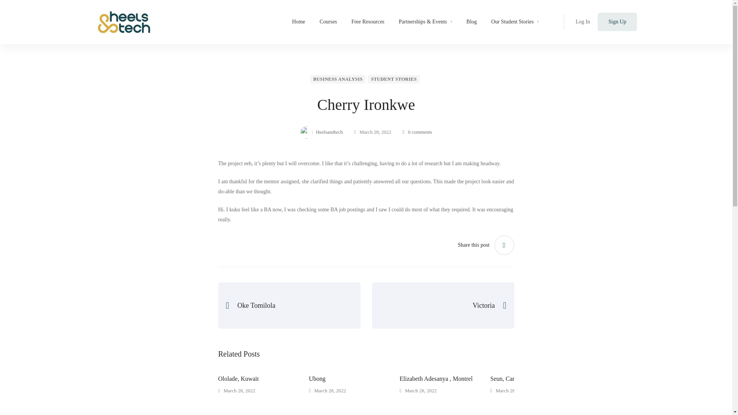 The image size is (738, 415). Describe the element at coordinates (536, 379) in the screenshot. I see `Seun, Canada` at that location.